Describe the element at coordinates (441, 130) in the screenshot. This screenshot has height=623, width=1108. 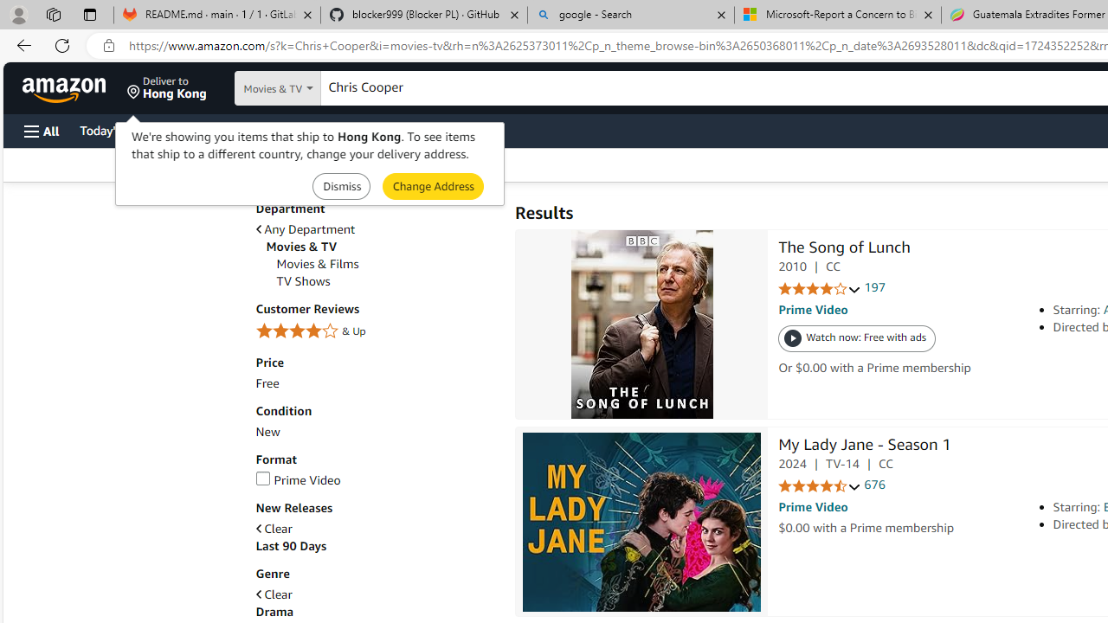
I see `Sell` at that location.